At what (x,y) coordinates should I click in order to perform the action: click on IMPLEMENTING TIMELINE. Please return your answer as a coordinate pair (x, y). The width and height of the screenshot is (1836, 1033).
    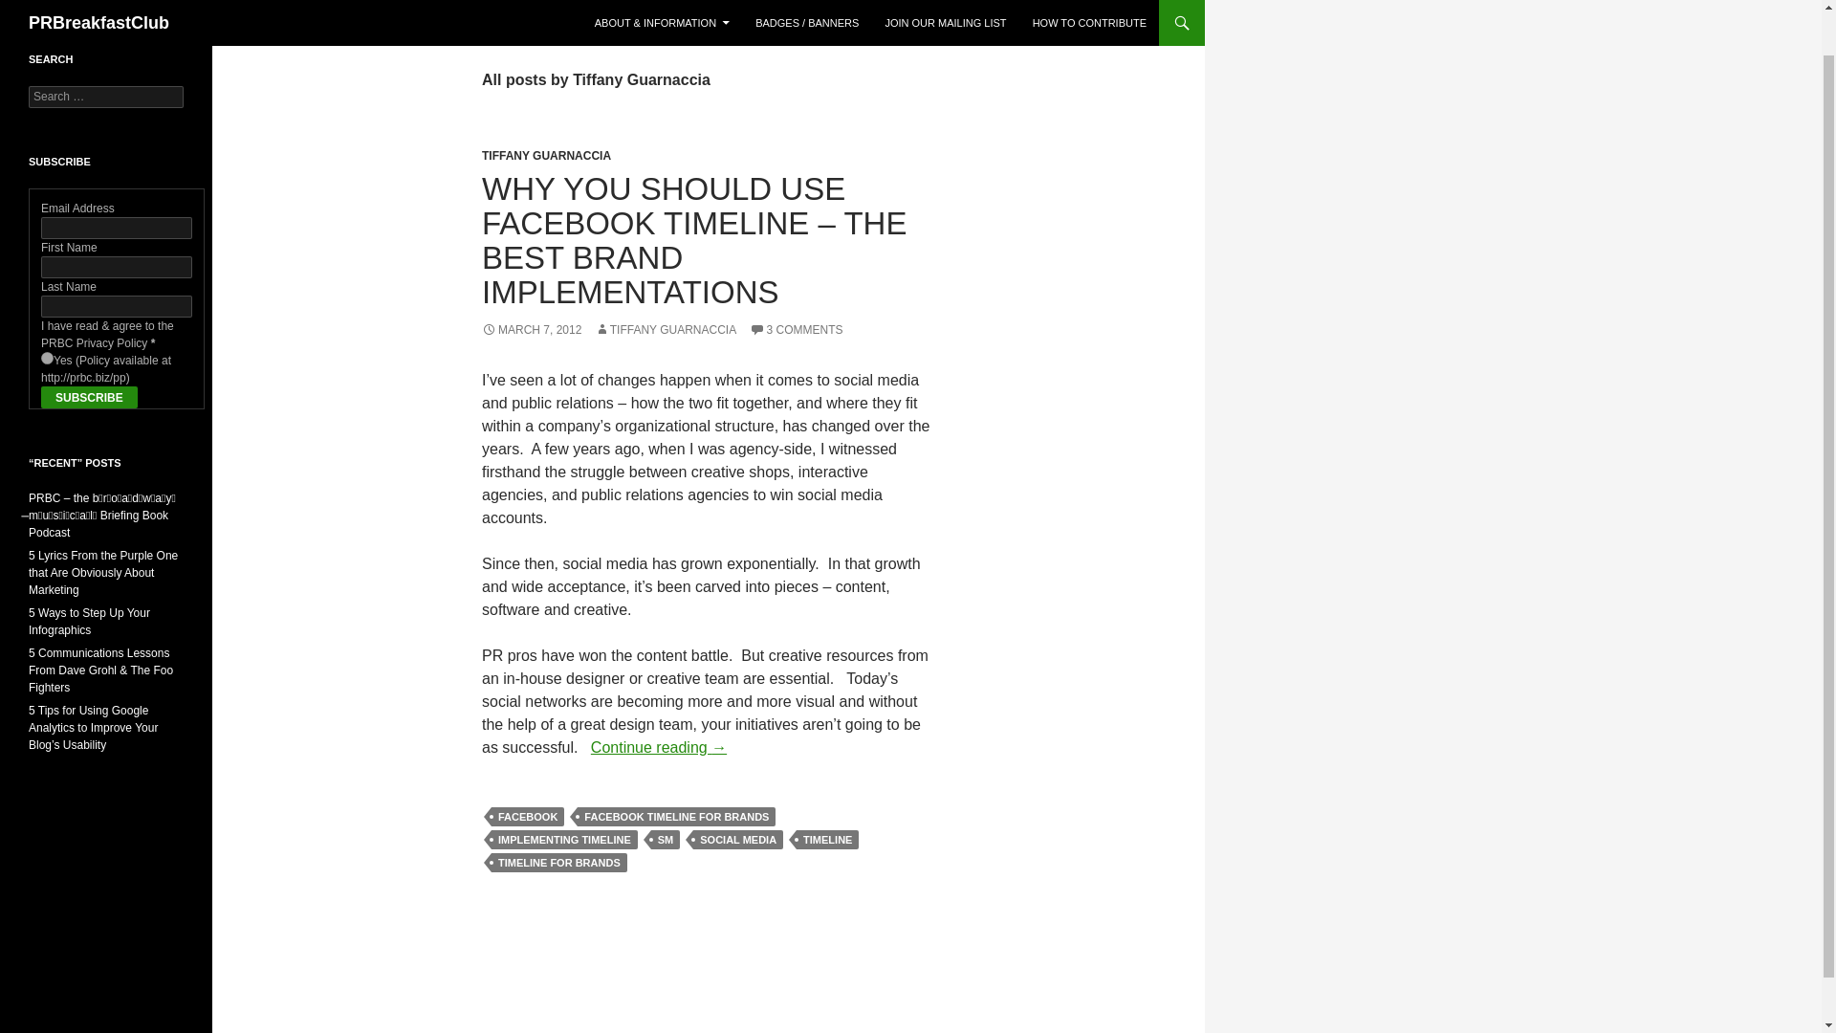
    Looking at the image, I should click on (564, 840).